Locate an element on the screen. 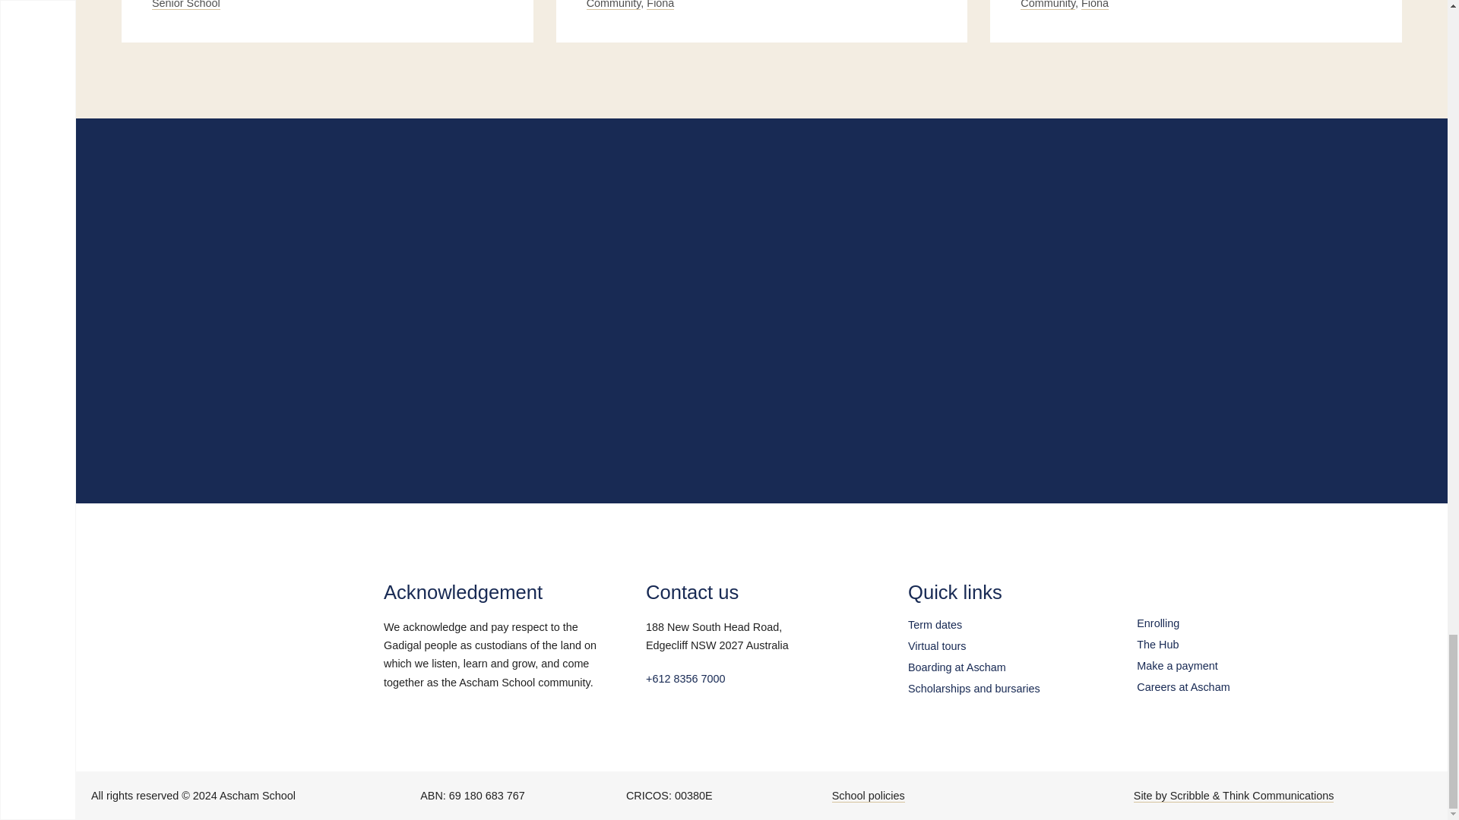 This screenshot has width=1459, height=820. Scholarships and bursaries is located at coordinates (973, 687).